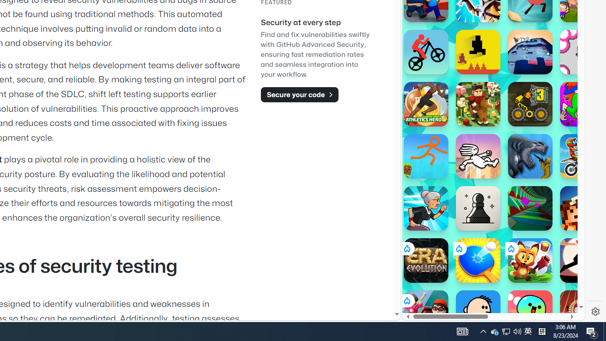  I want to click on Athletics Hero, so click(426, 104).